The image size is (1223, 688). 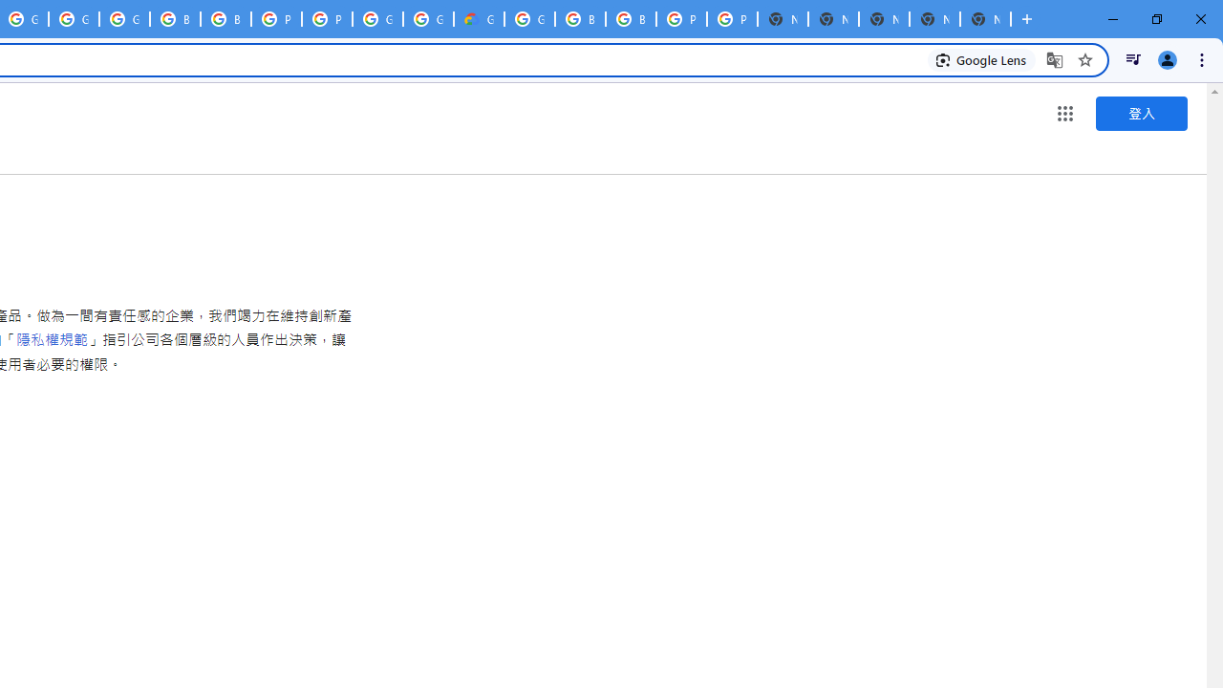 I want to click on Google Cloud Platform, so click(x=529, y=19).